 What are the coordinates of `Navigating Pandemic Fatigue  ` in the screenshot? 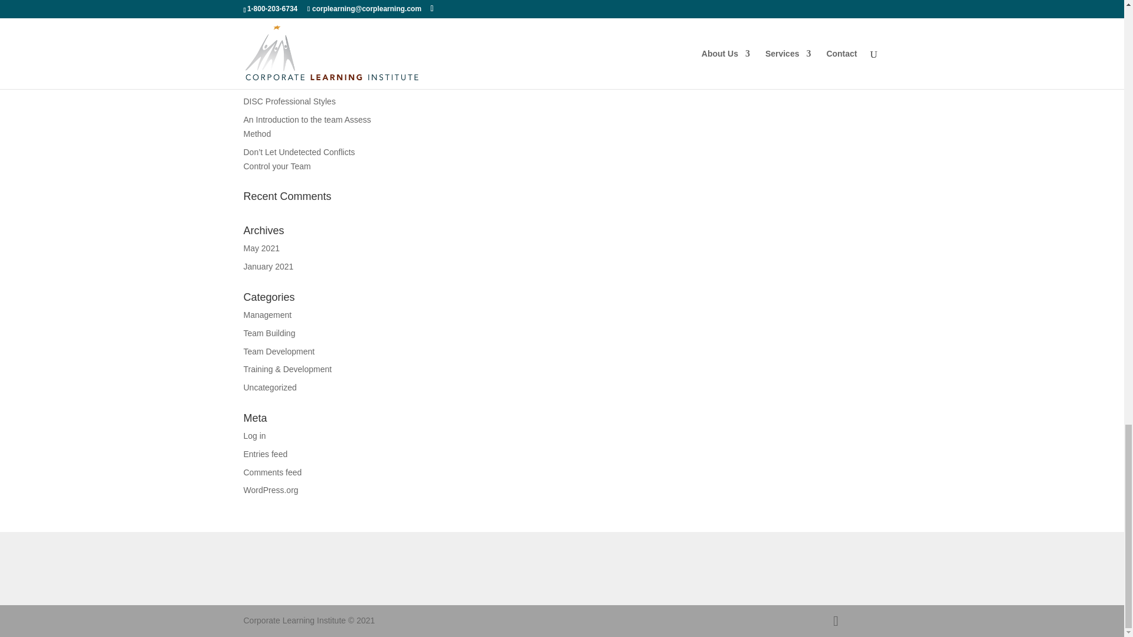 It's located at (303, 84).